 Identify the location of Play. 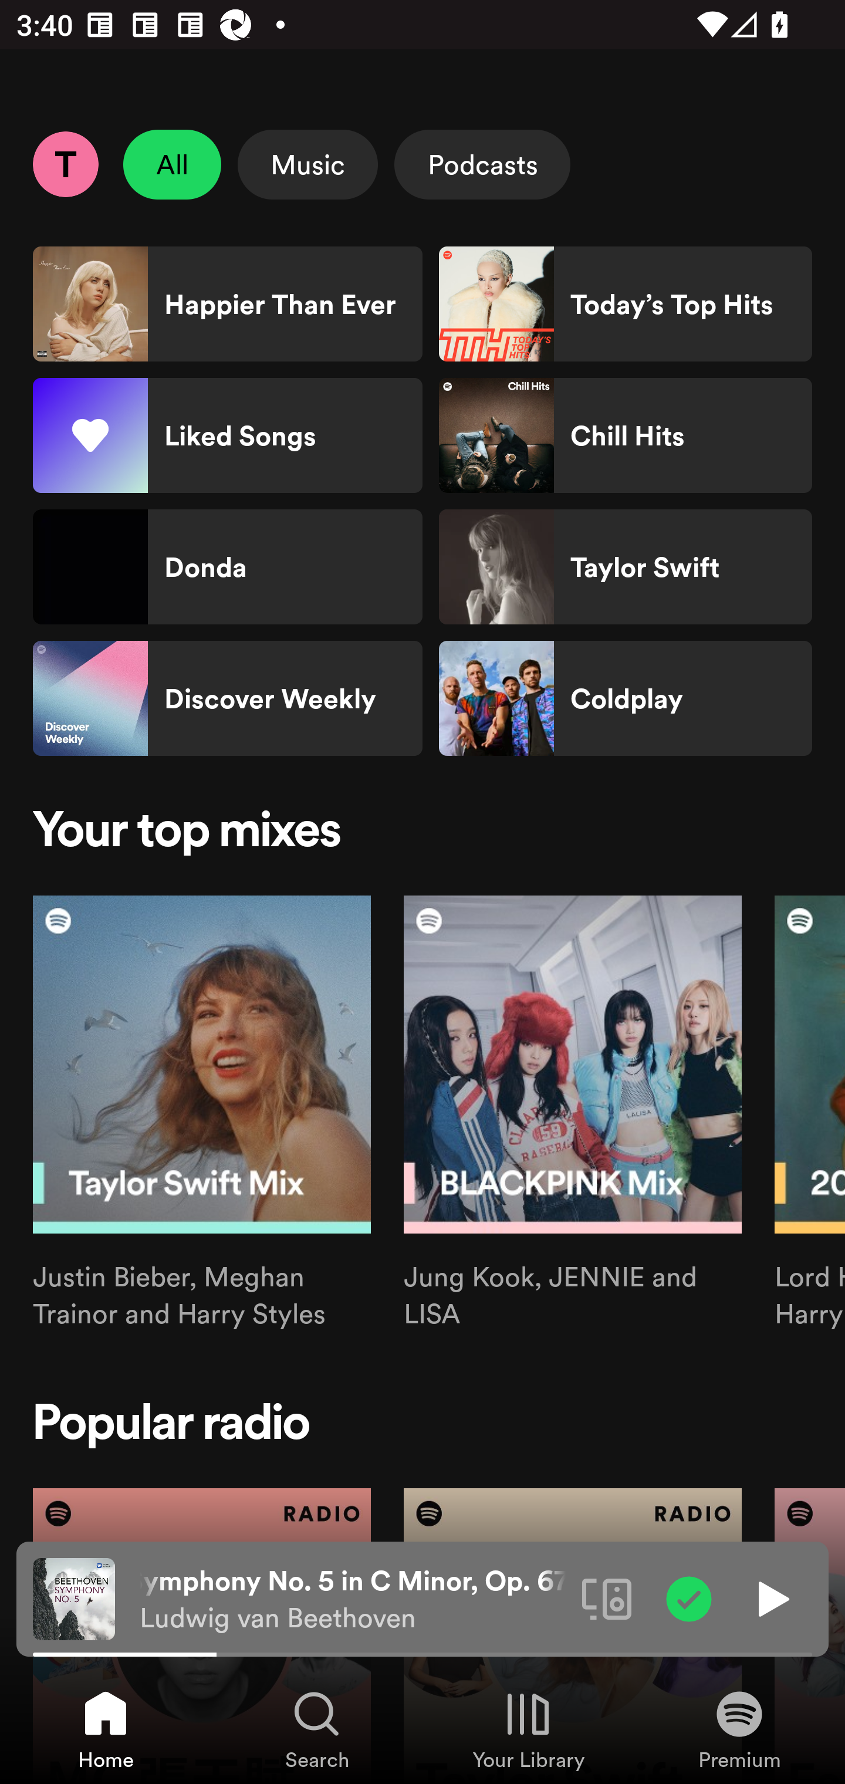
(771, 1598).